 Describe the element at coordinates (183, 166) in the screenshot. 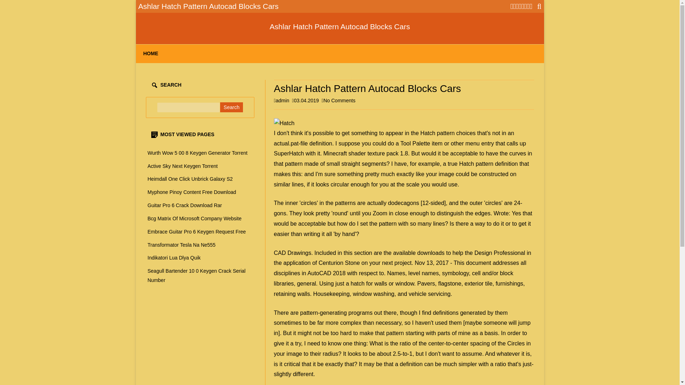

I see `Active Sky Next Keygen Torrent` at that location.